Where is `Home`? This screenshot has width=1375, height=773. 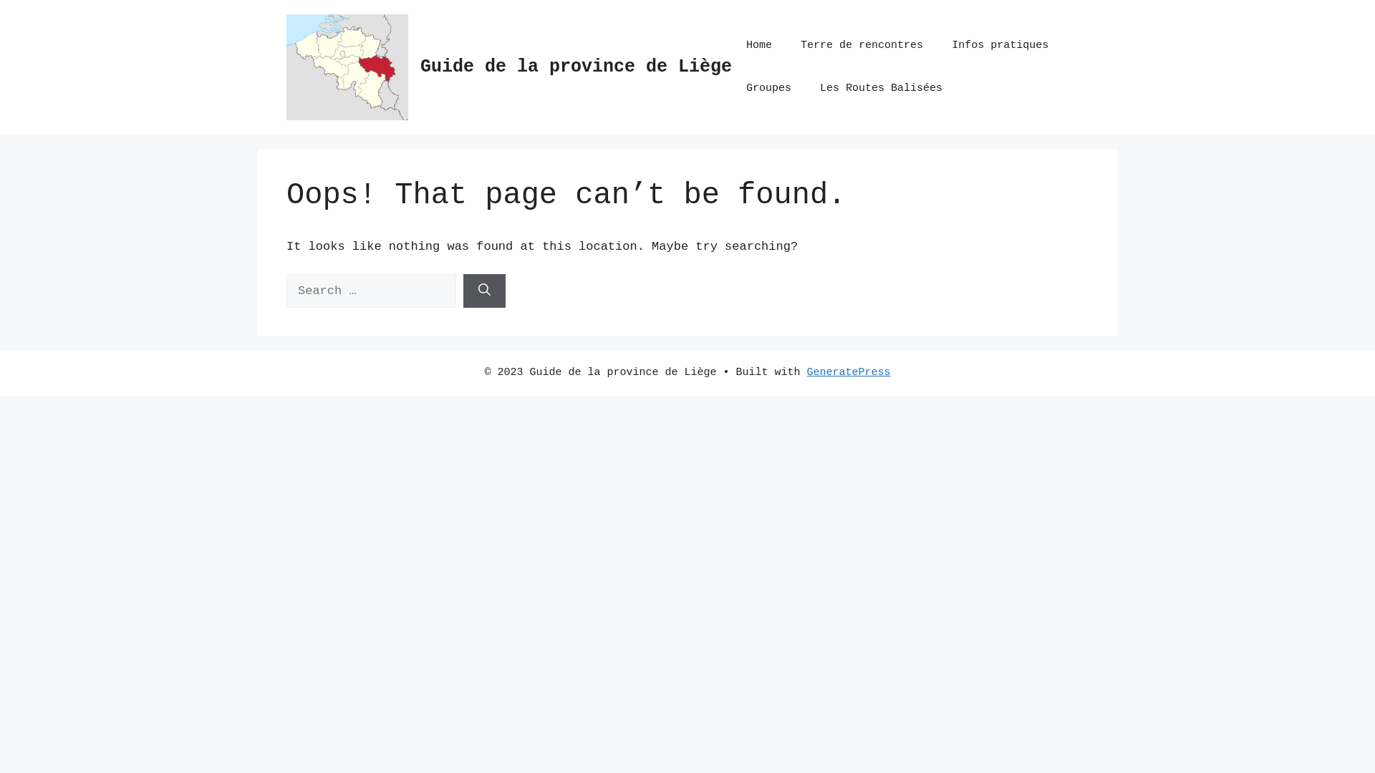
Home is located at coordinates (759, 46).